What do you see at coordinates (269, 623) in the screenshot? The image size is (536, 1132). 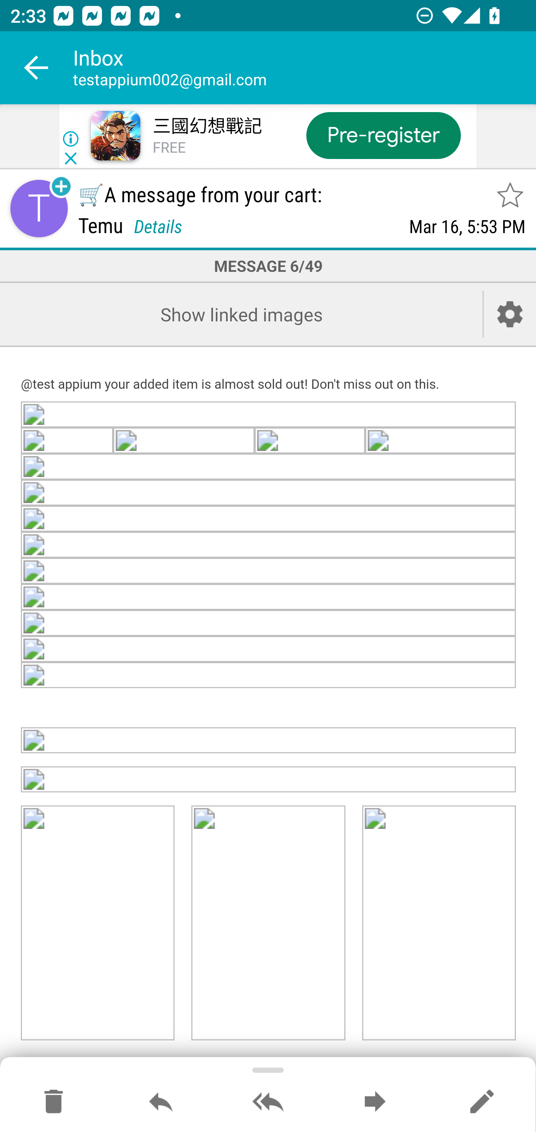 I see `data:` at bounding box center [269, 623].